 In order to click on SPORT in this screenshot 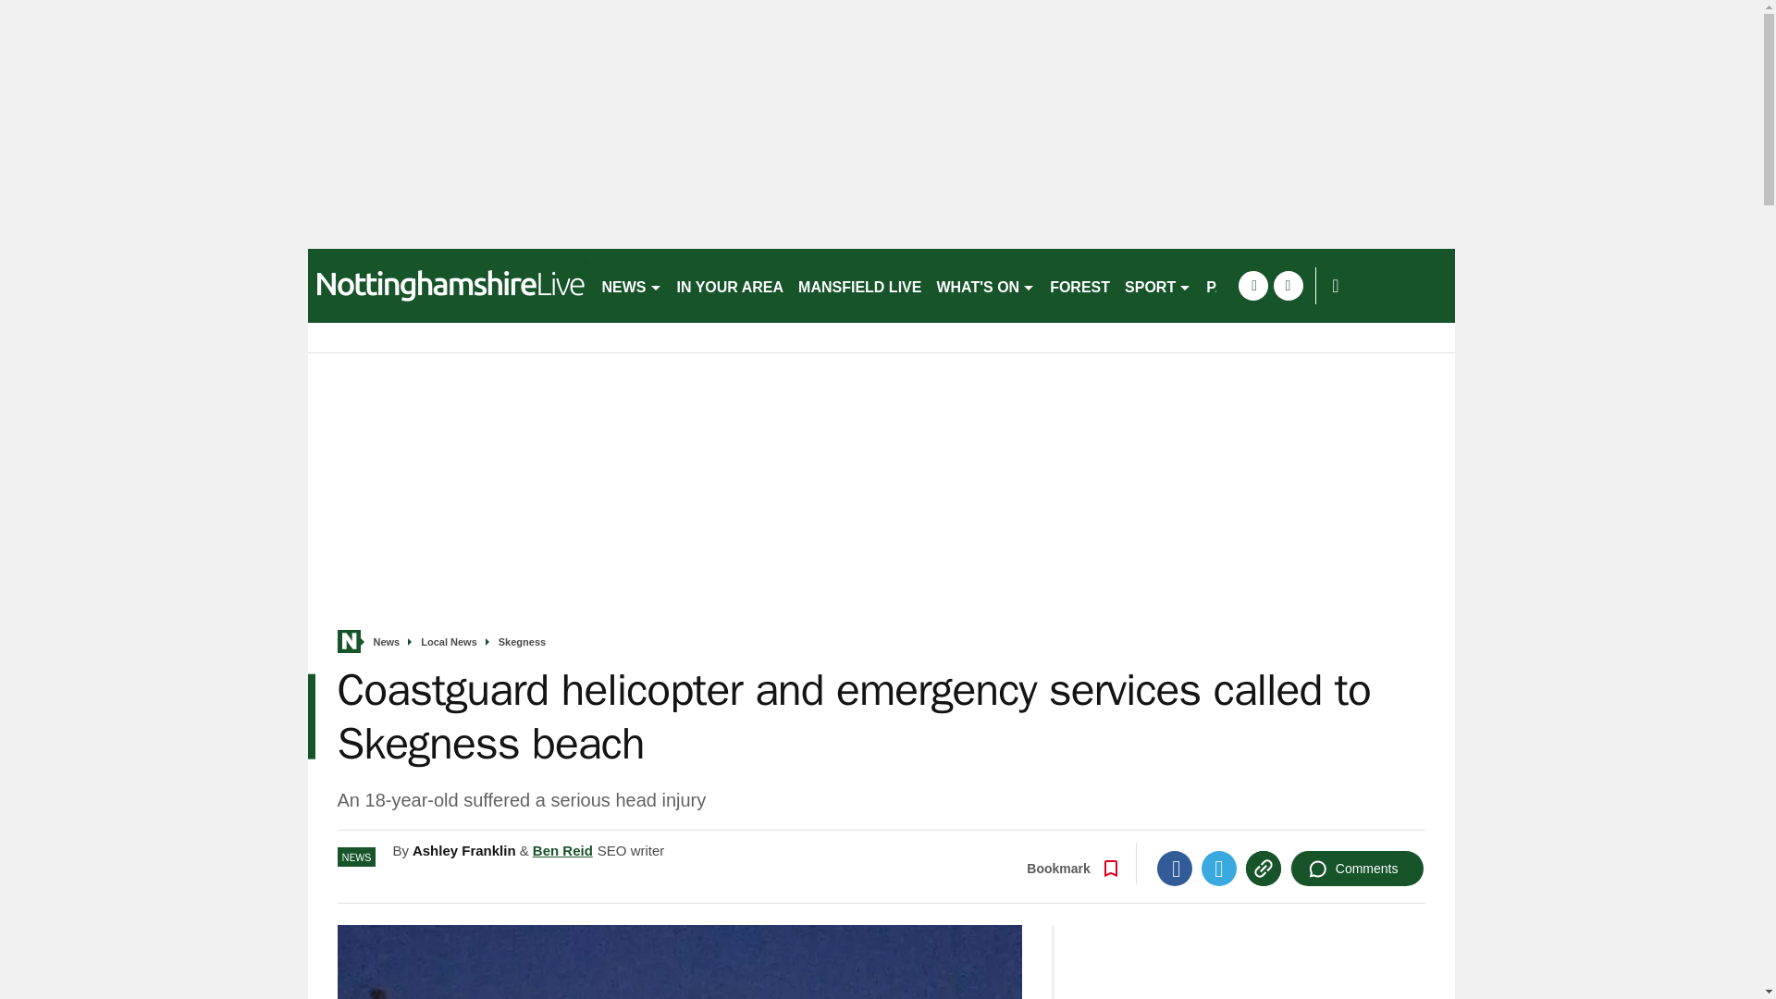, I will do `click(1158, 285)`.